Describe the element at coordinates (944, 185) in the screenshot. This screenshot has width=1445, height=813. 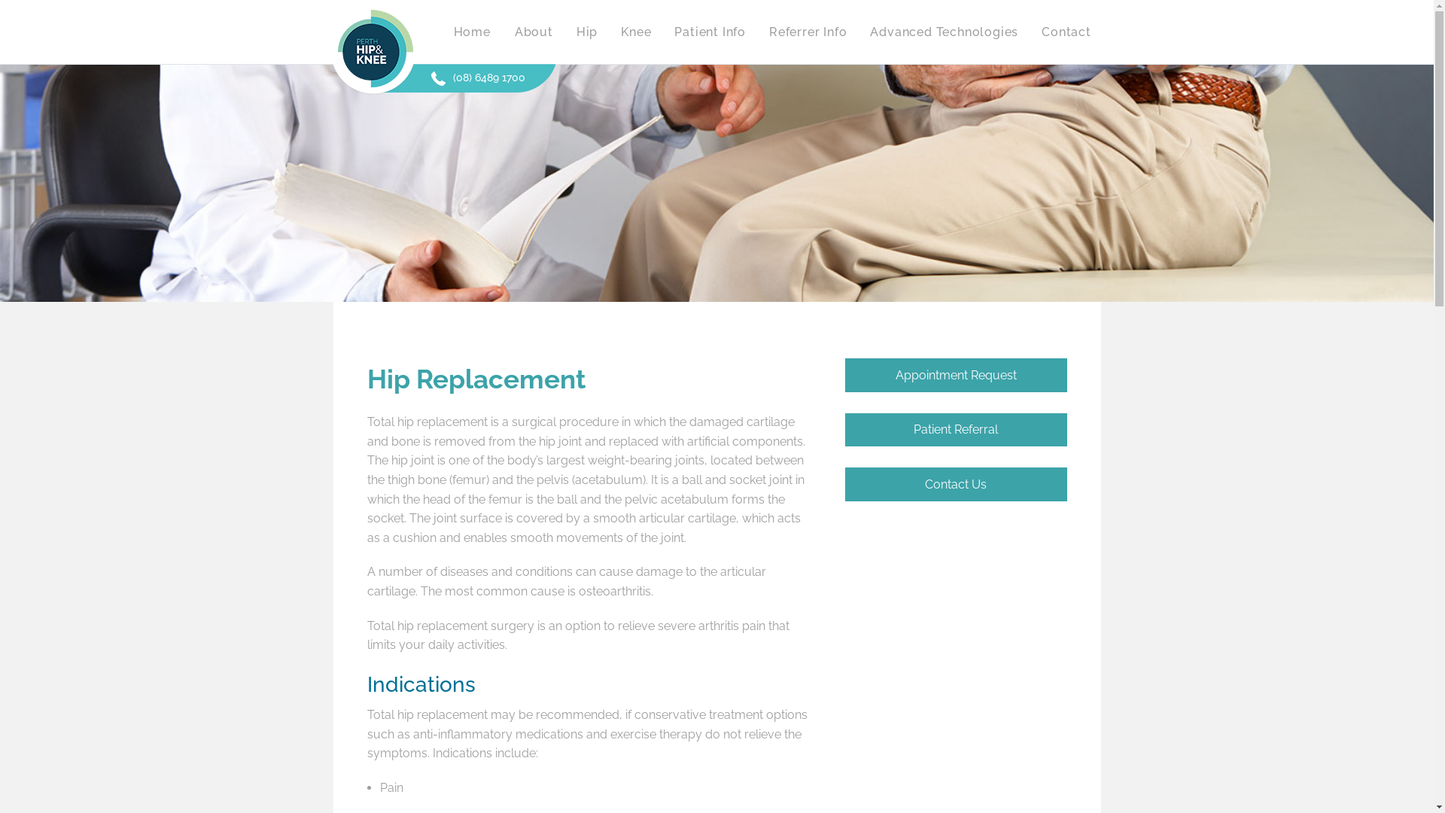
I see `Robotic Total Hip Replacement` at that location.